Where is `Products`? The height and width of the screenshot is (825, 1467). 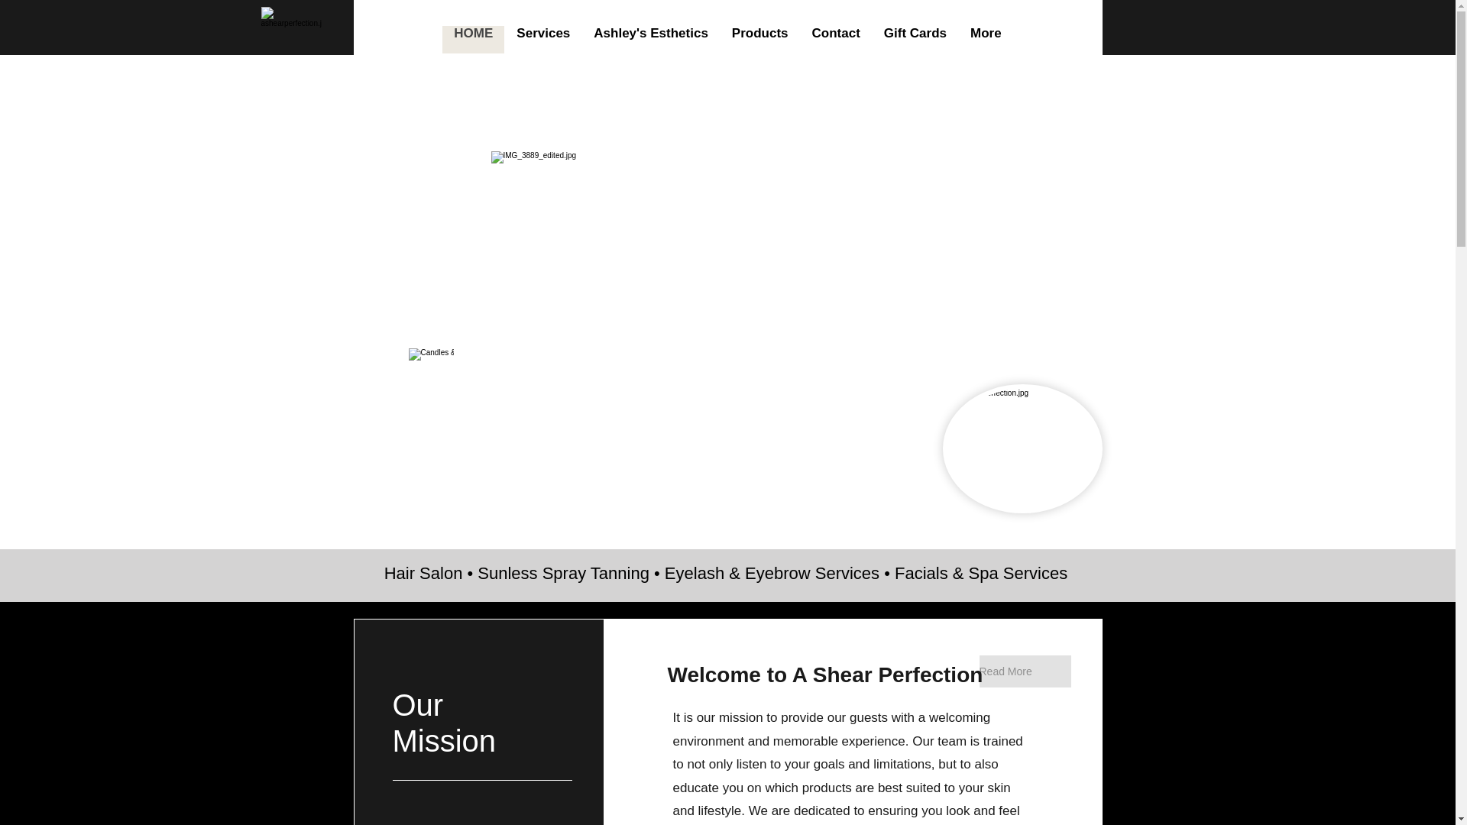
Products is located at coordinates (759, 40).